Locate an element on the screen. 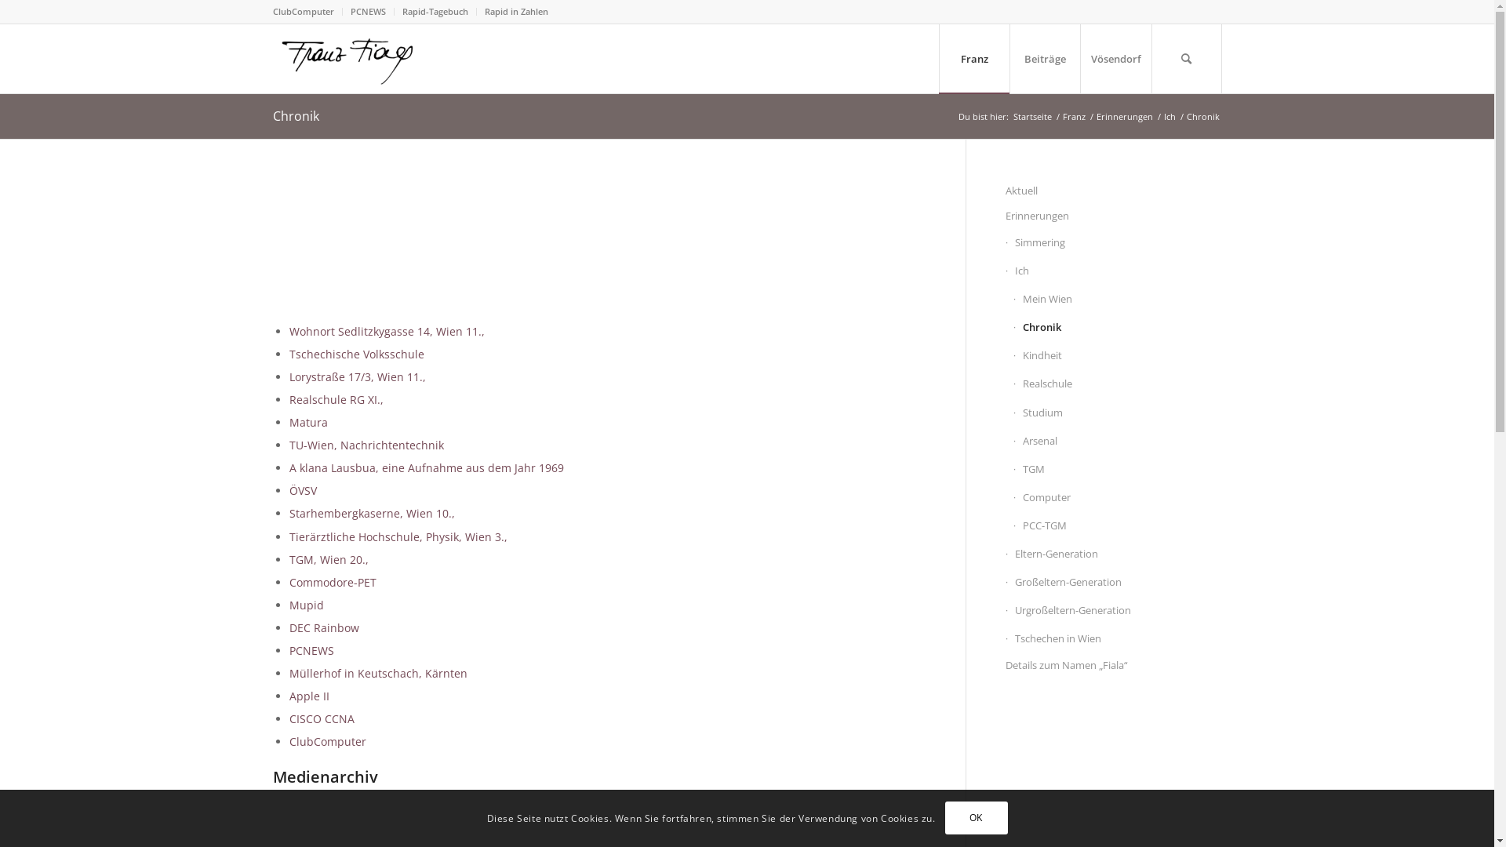  Computer is located at coordinates (1118, 498).